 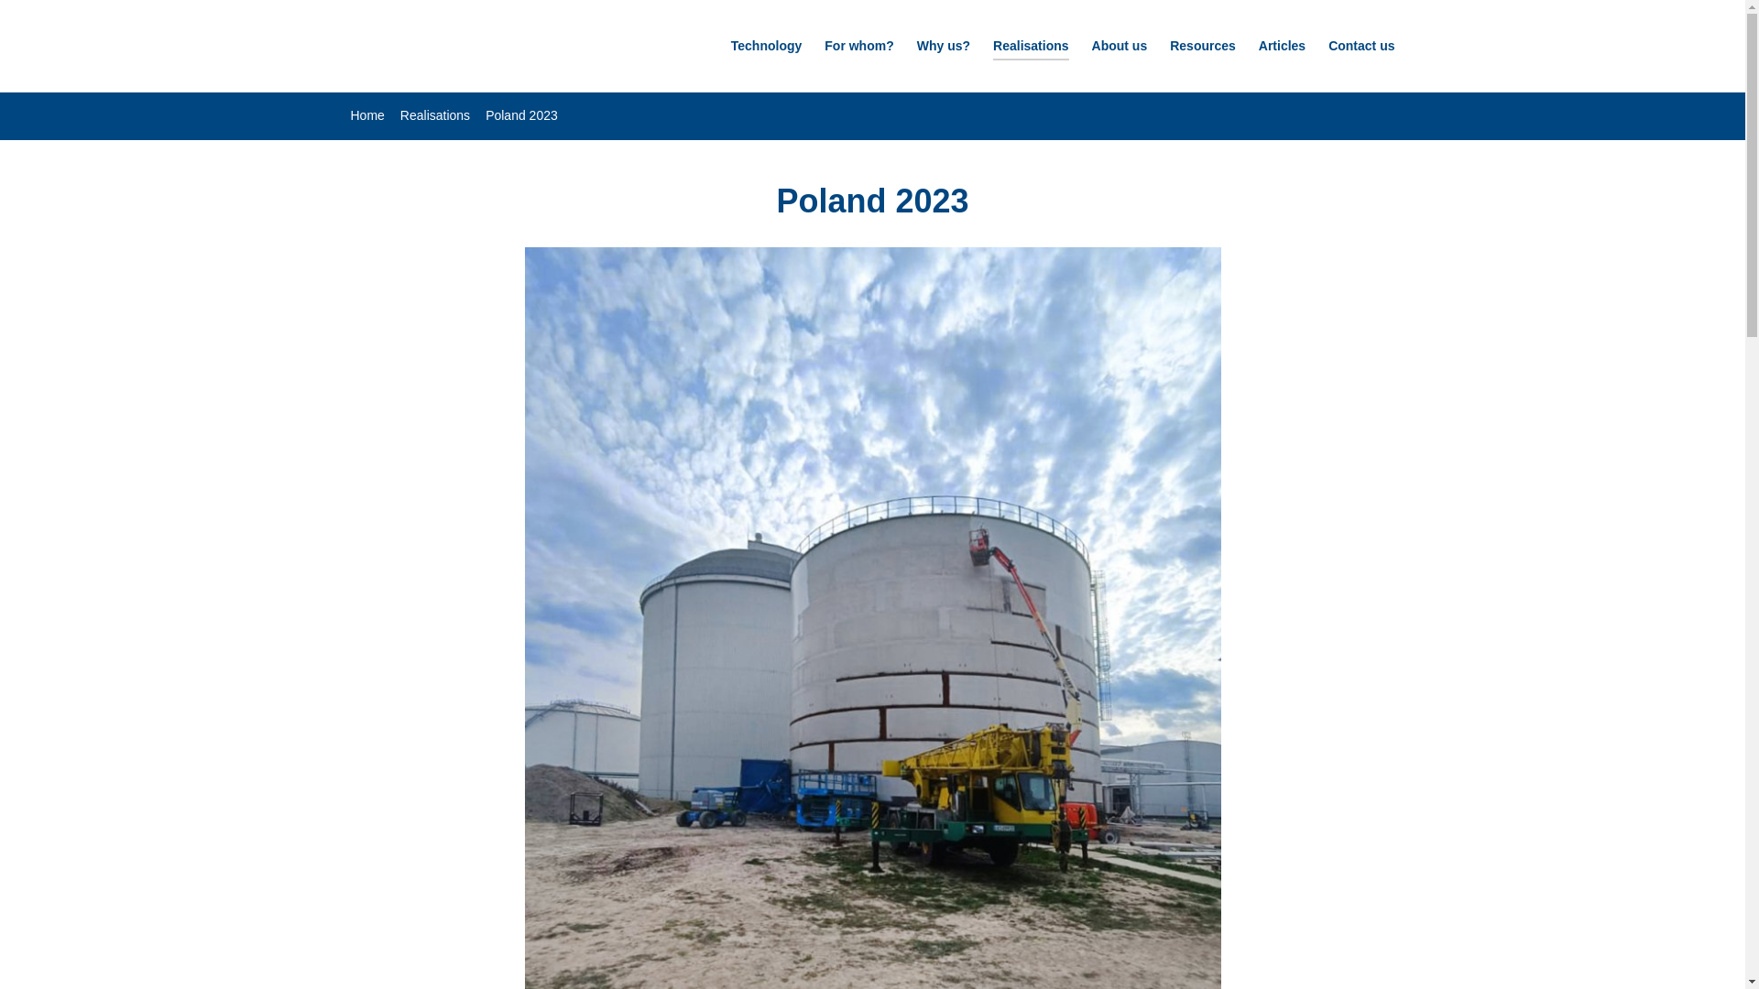 What do you see at coordinates (1030, 49) in the screenshot?
I see `Realisations` at bounding box center [1030, 49].